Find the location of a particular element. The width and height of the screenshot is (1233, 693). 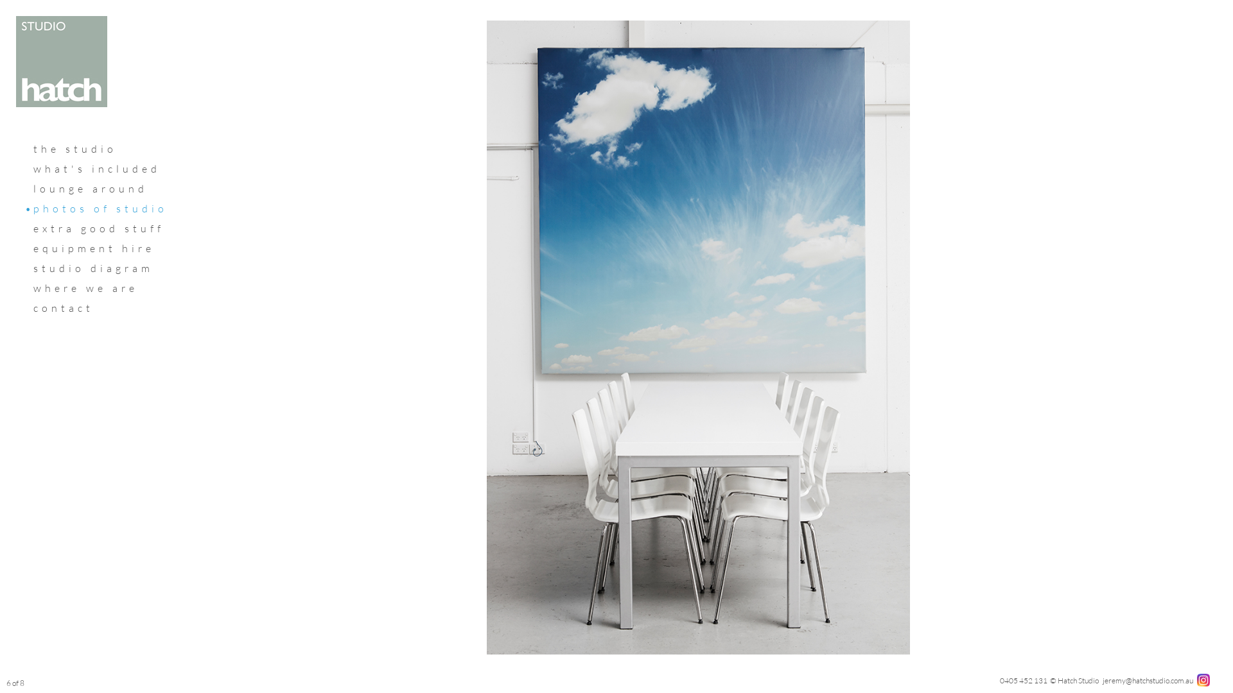

extra good stuff is located at coordinates (99, 228).